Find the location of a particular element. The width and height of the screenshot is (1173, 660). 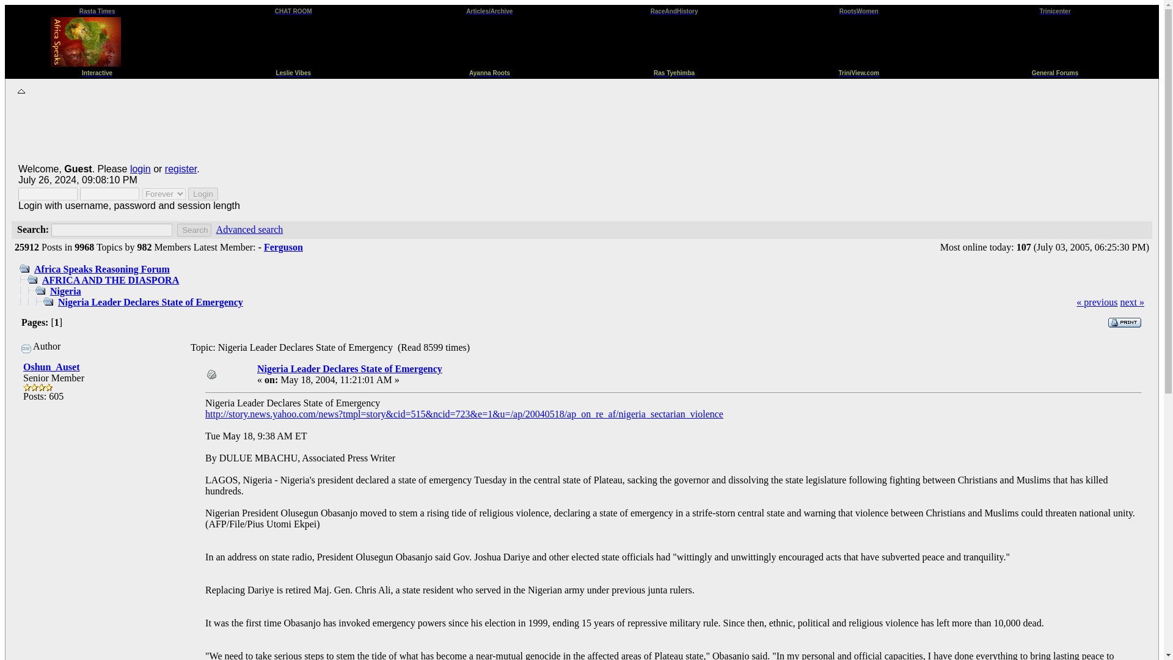

Ayanna Roots is located at coordinates (490, 71).